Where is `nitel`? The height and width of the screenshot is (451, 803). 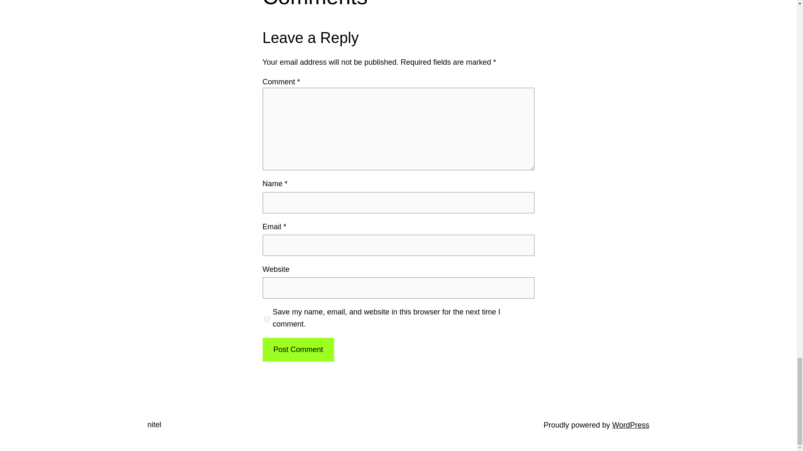 nitel is located at coordinates (154, 424).